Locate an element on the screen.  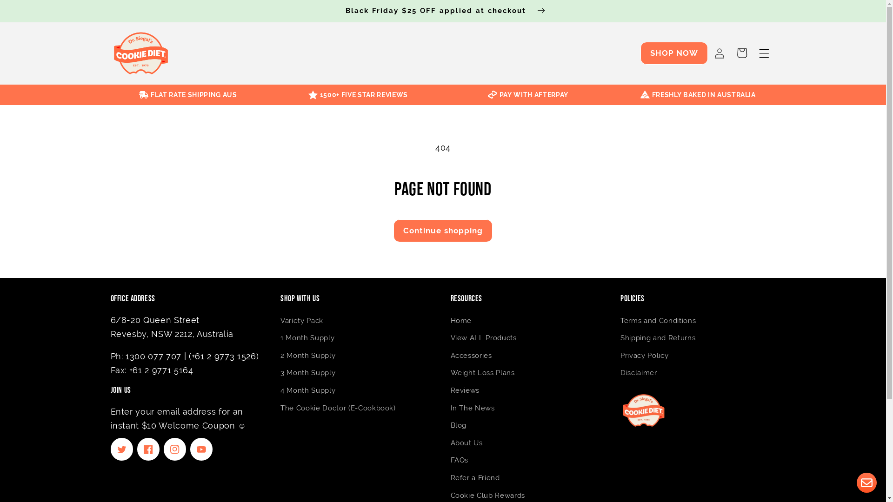
The Cookie Doctor (E-Cookbook) is located at coordinates (338, 408).